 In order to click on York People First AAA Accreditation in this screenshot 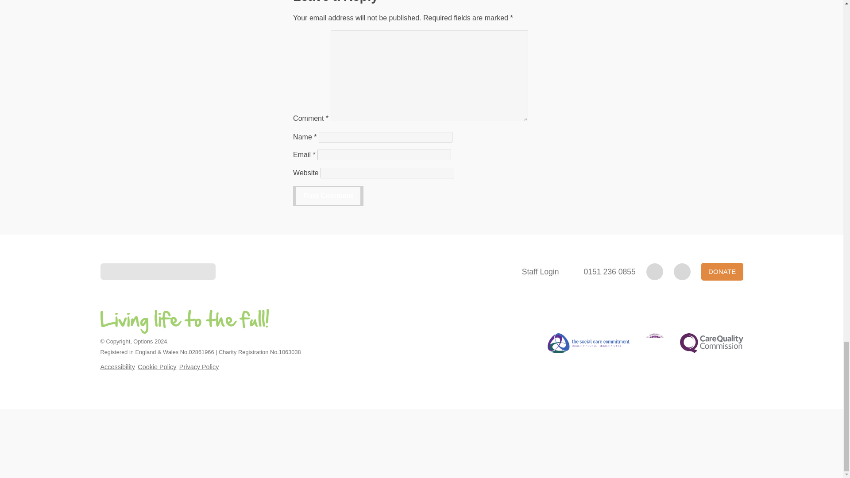, I will do `click(655, 343)`.